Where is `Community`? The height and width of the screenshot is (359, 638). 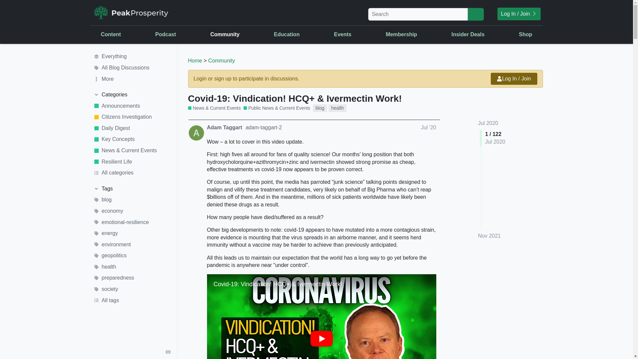
Community is located at coordinates (221, 60).